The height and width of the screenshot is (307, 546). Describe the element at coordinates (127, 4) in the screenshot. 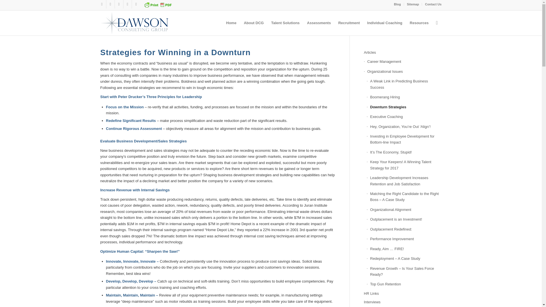

I see `Youtube` at that location.